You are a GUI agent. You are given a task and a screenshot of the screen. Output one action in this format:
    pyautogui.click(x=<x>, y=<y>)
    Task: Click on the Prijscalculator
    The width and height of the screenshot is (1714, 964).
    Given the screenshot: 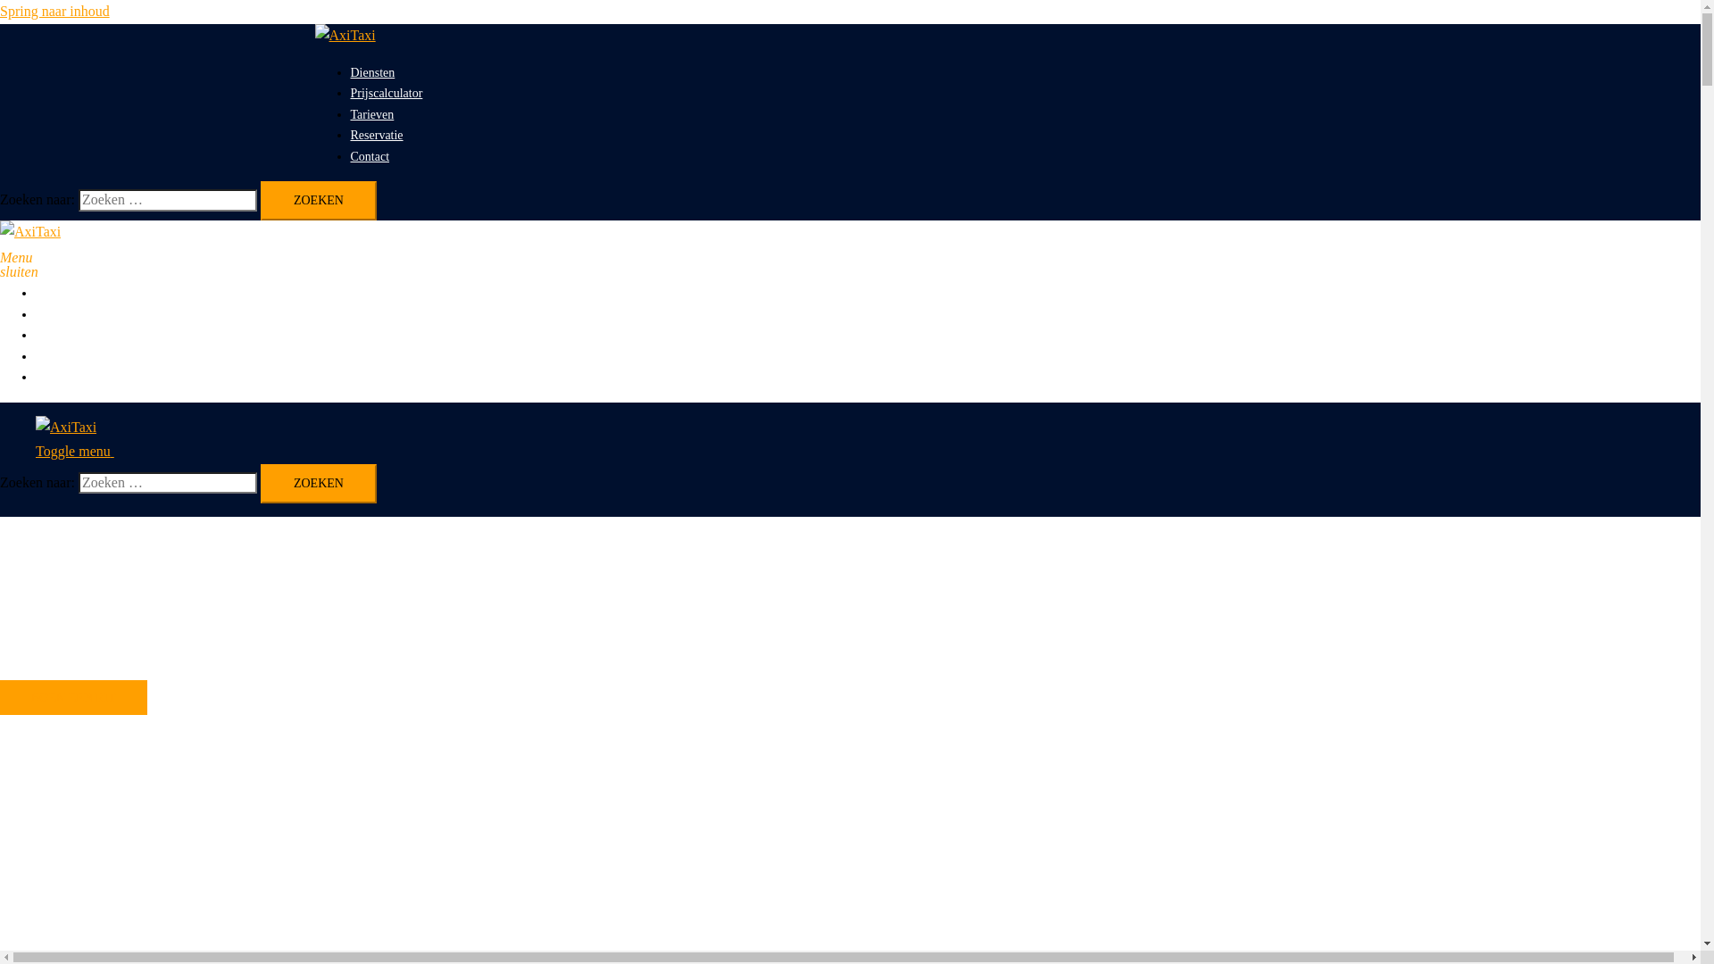 What is the action you would take?
    pyautogui.click(x=386, y=93)
    